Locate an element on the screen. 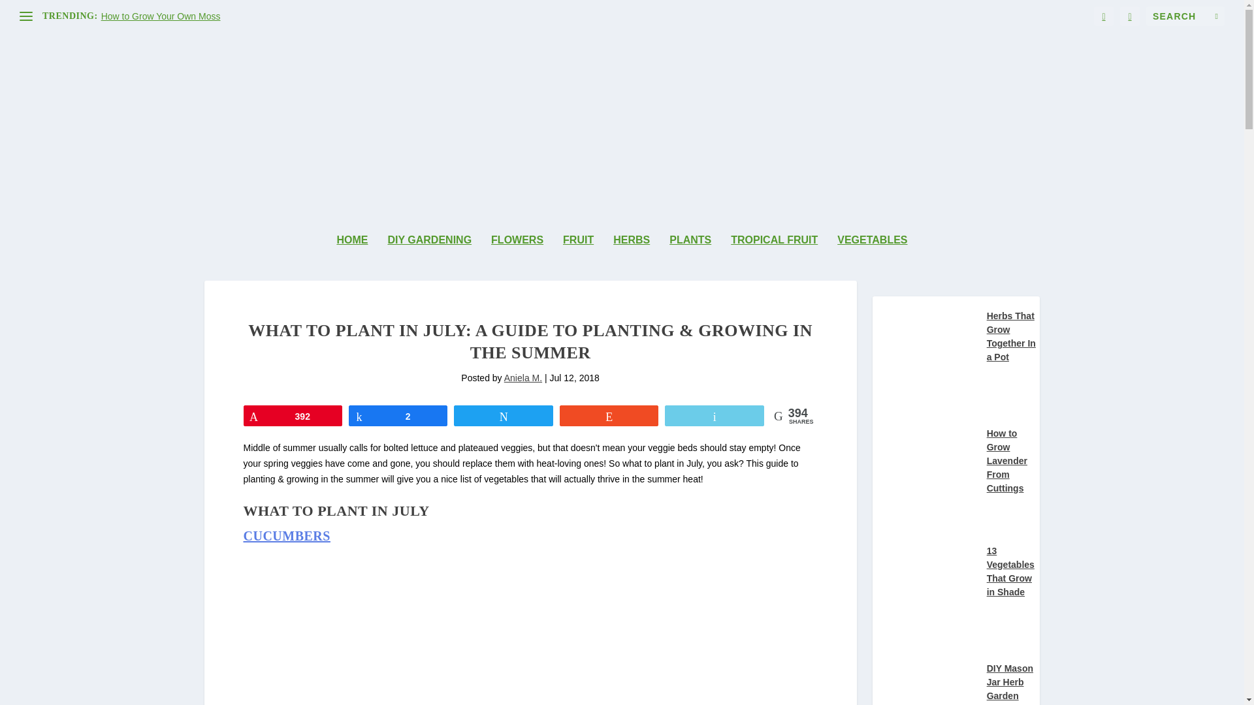  Search for: is located at coordinates (1185, 16).